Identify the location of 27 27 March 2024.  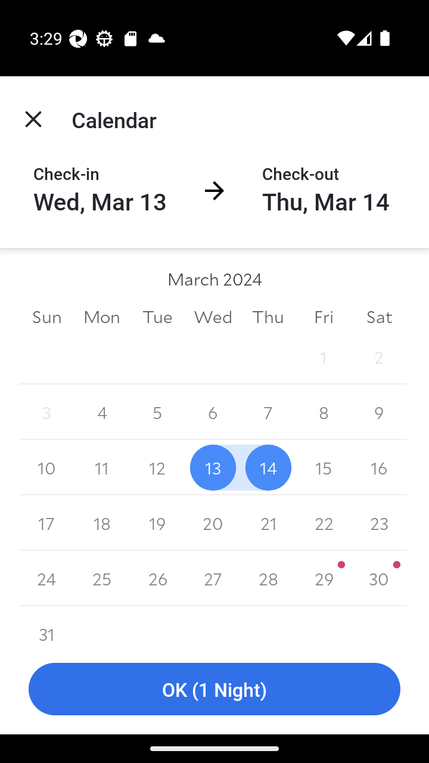
(213, 578).